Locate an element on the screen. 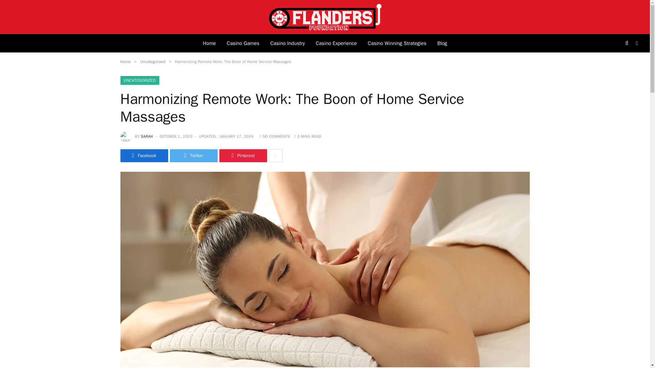 The height and width of the screenshot is (368, 655). Pinterest is located at coordinates (243, 156).